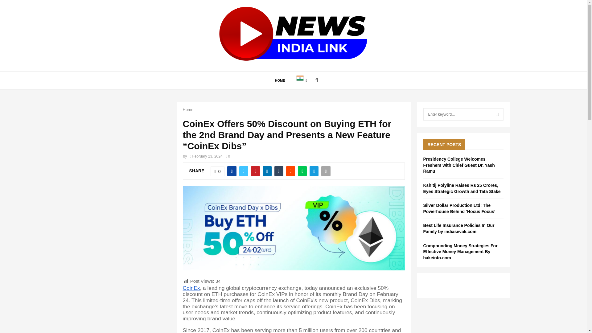  What do you see at coordinates (280, 80) in the screenshot?
I see `HOME` at bounding box center [280, 80].